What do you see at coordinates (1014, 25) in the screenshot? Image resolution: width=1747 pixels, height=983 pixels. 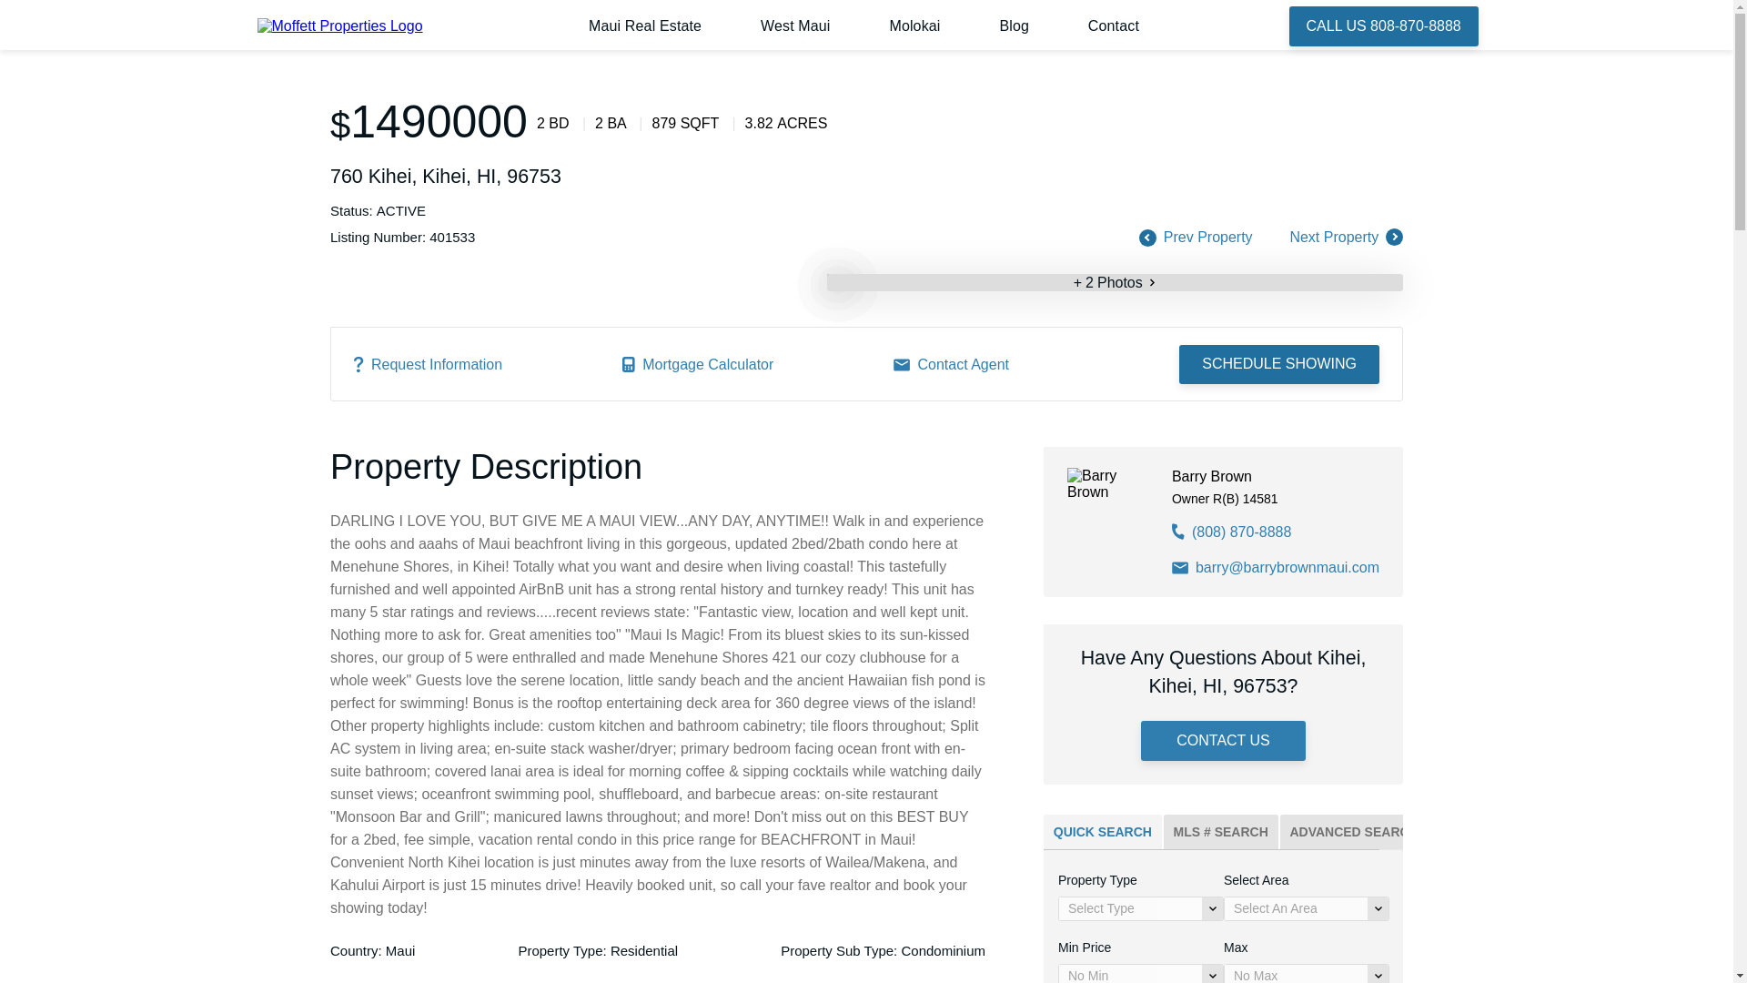 I see `Blog` at bounding box center [1014, 25].